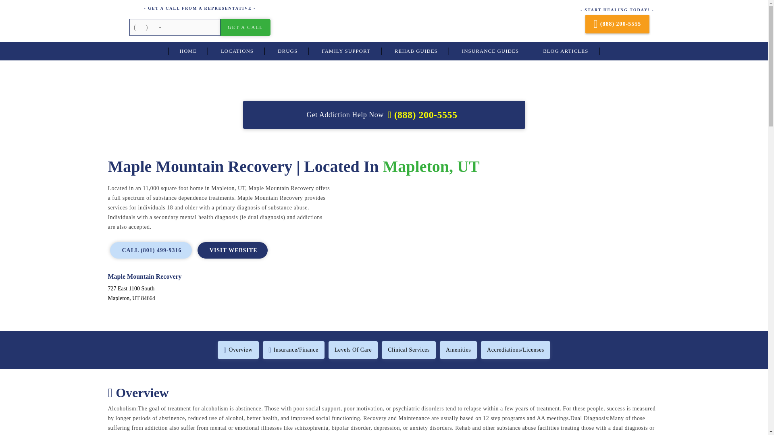  Describe the element at coordinates (458, 350) in the screenshot. I see `Amenities` at that location.